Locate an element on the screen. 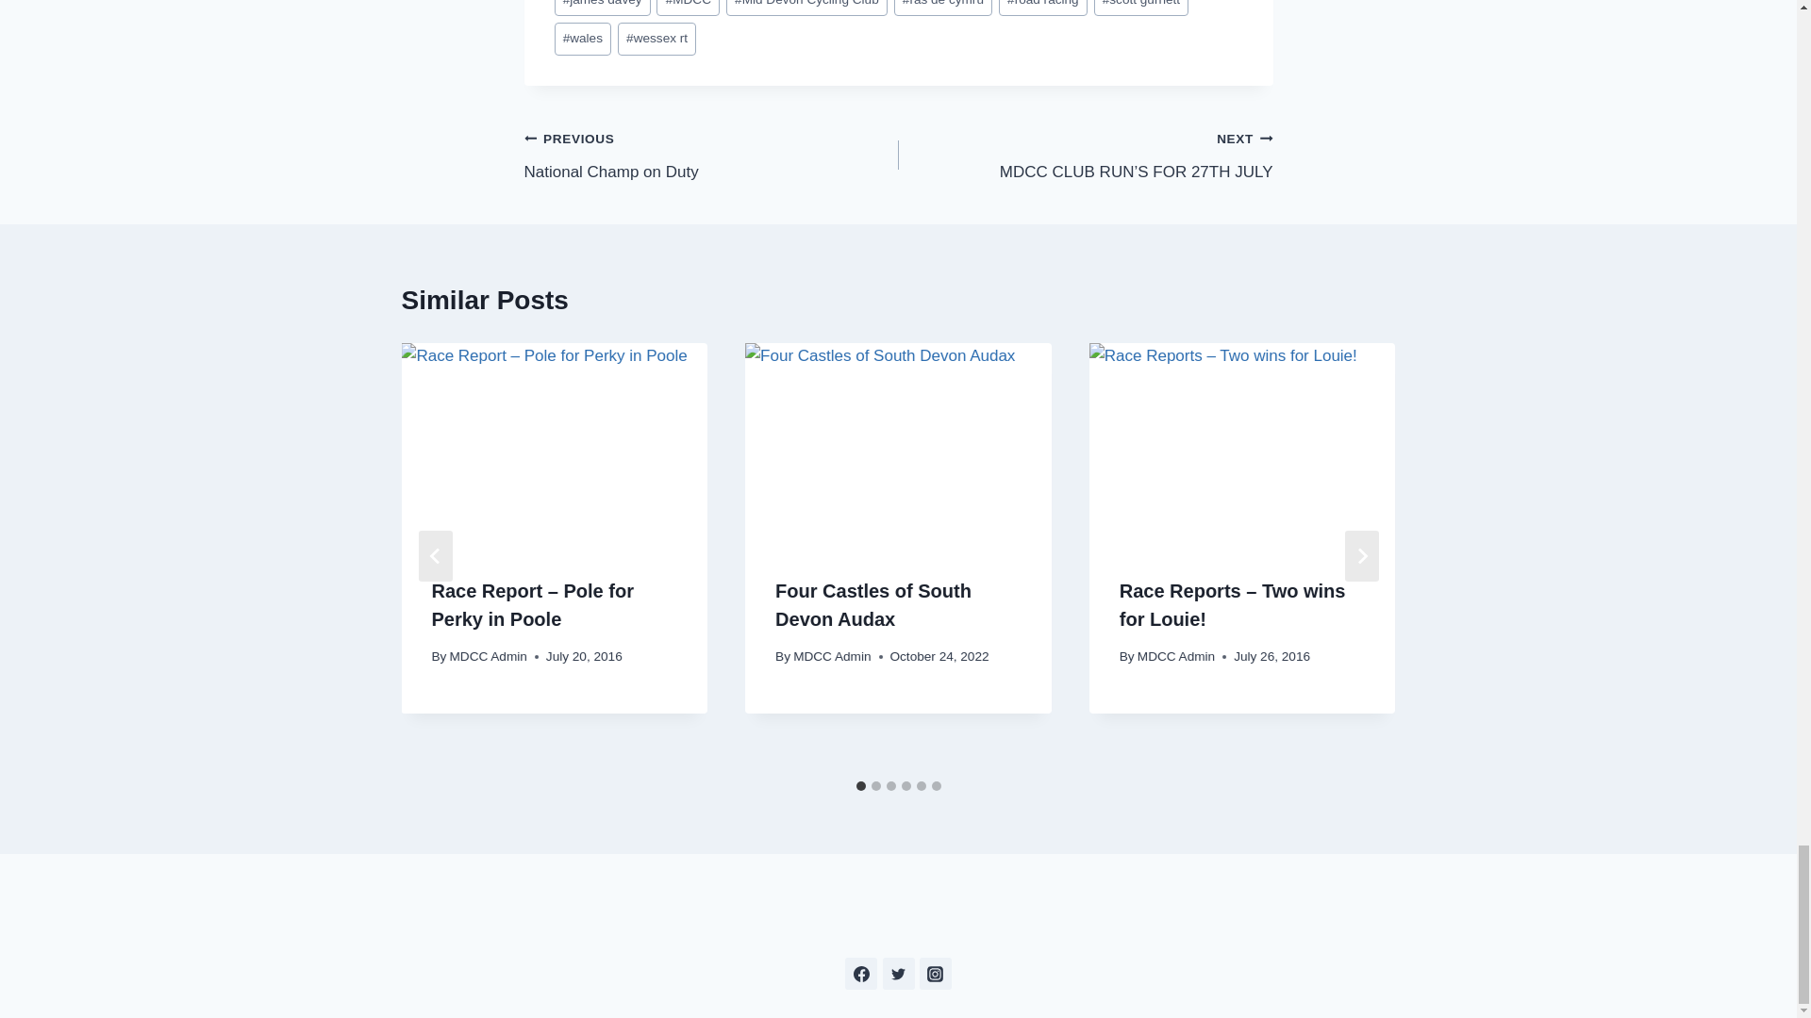 Image resolution: width=1811 pixels, height=1018 pixels. Mid Devon Cycling Club is located at coordinates (806, 8).